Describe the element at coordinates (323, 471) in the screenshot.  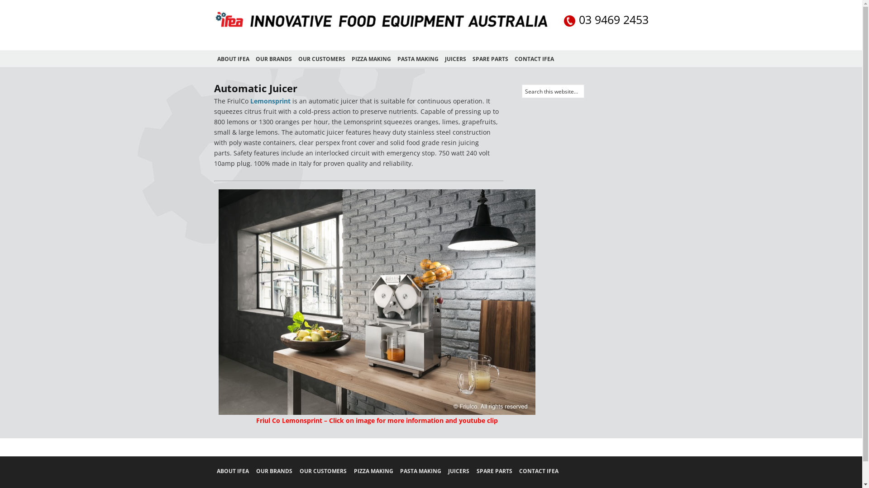
I see `OUR CUSTOMERS` at that location.